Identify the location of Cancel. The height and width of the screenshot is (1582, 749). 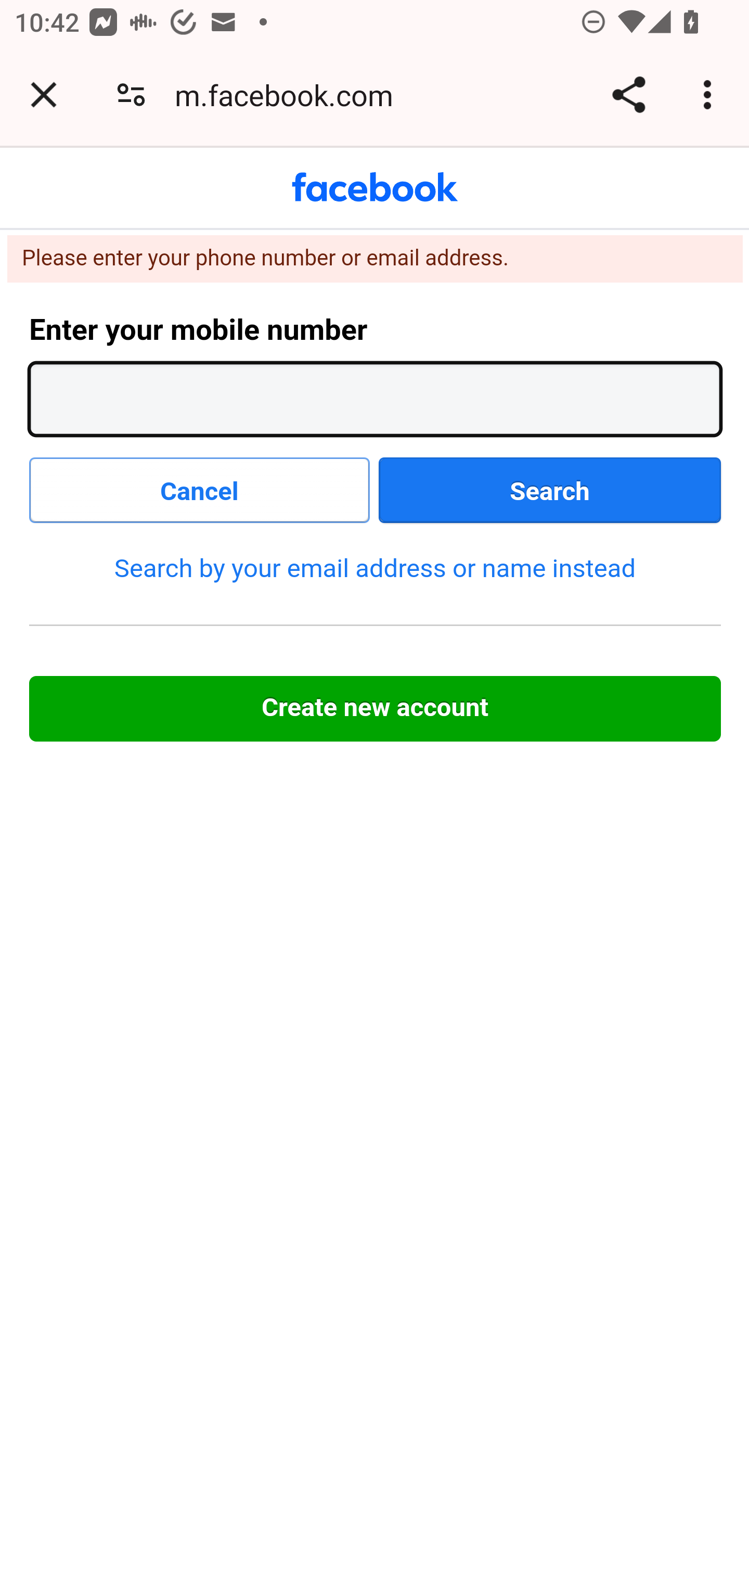
(200, 490).